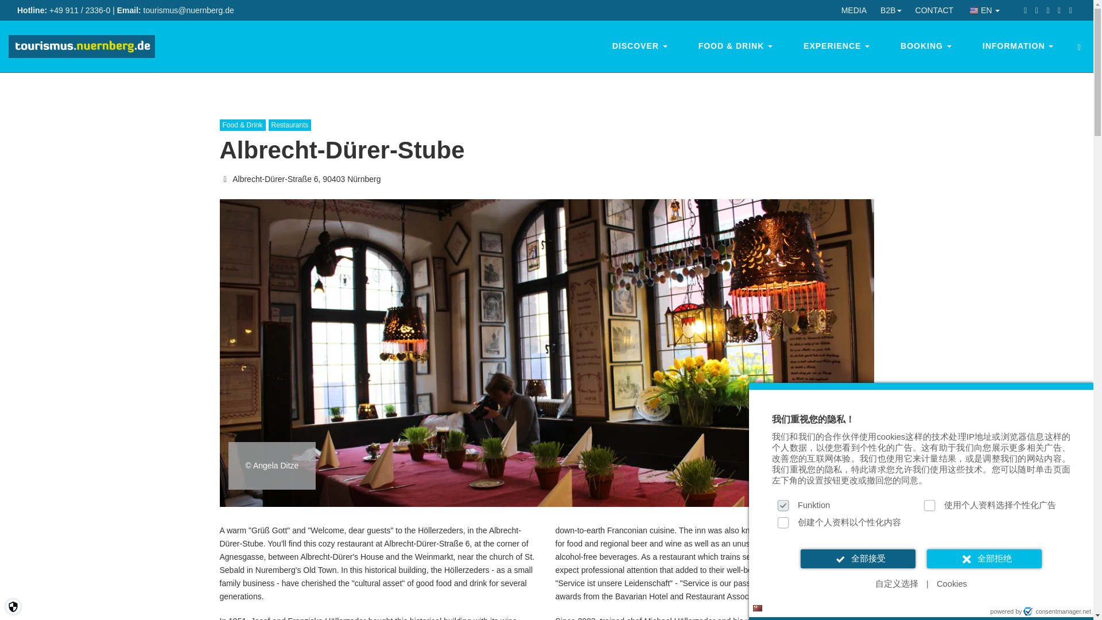 This screenshot has width=1102, height=620. What do you see at coordinates (934, 10) in the screenshot?
I see `Contact` at bounding box center [934, 10].